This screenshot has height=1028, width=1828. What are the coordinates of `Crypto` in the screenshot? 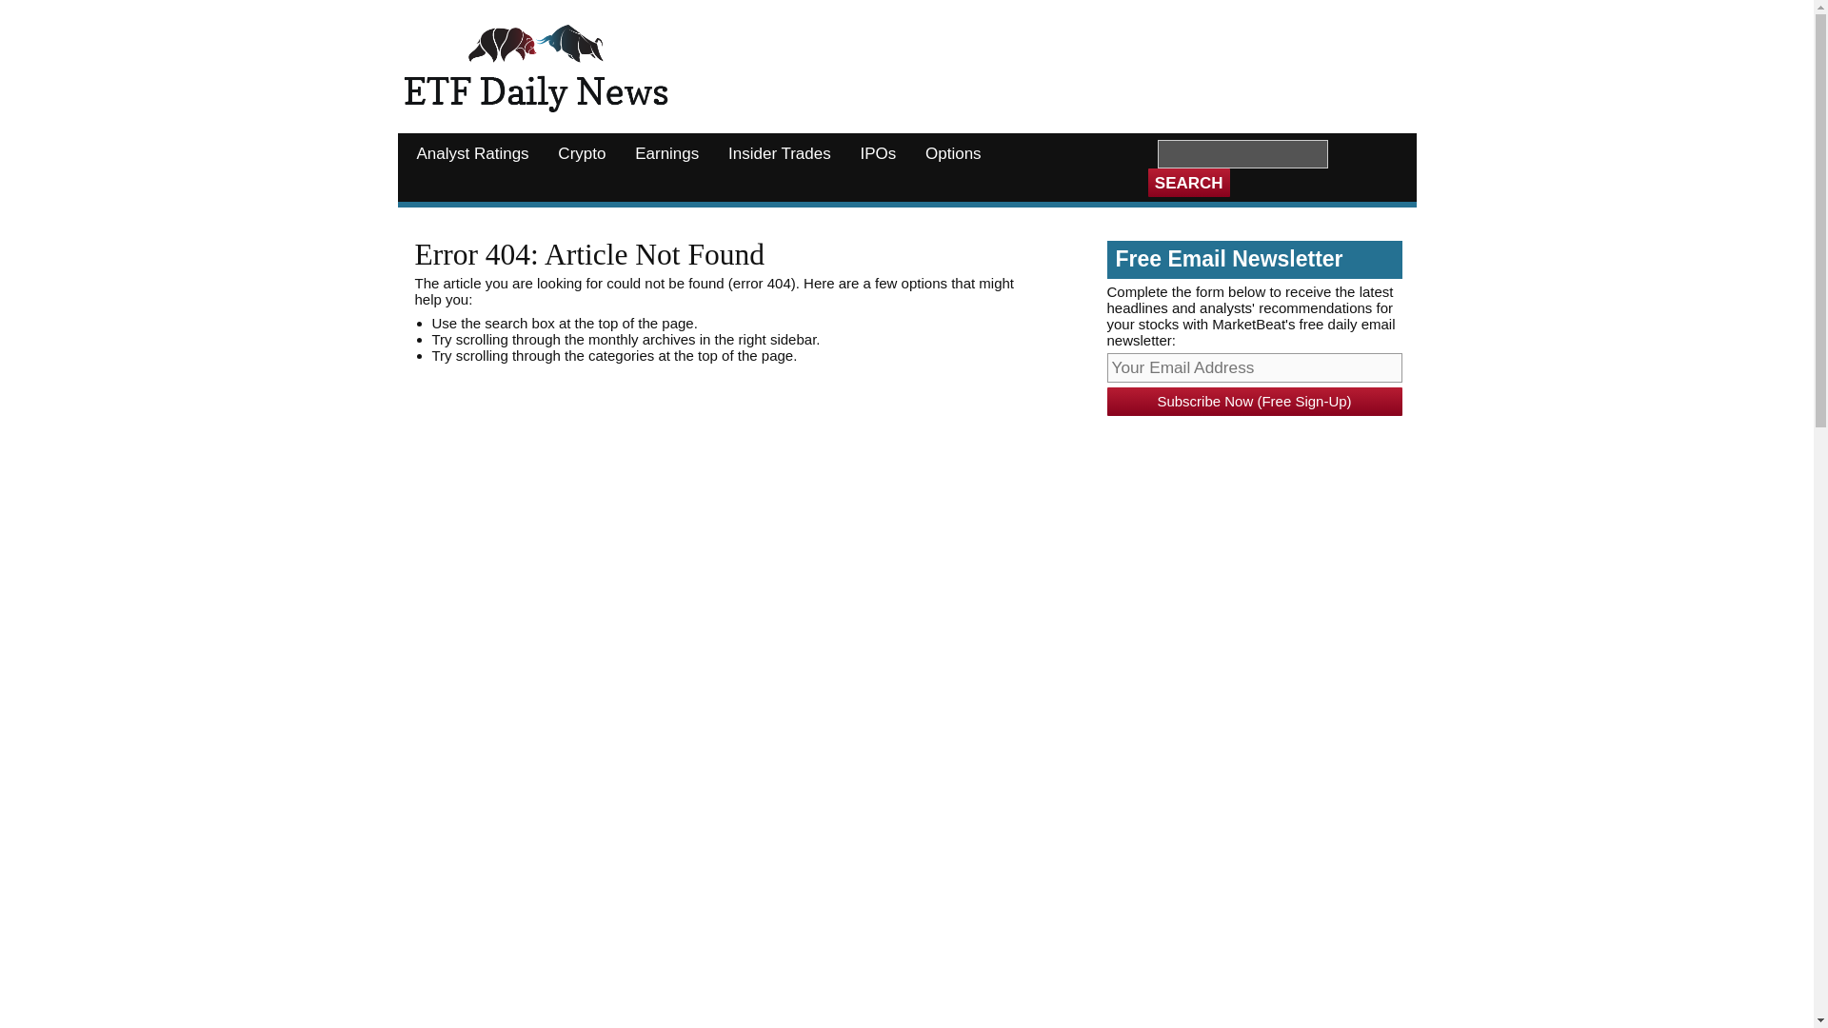 It's located at (581, 154).